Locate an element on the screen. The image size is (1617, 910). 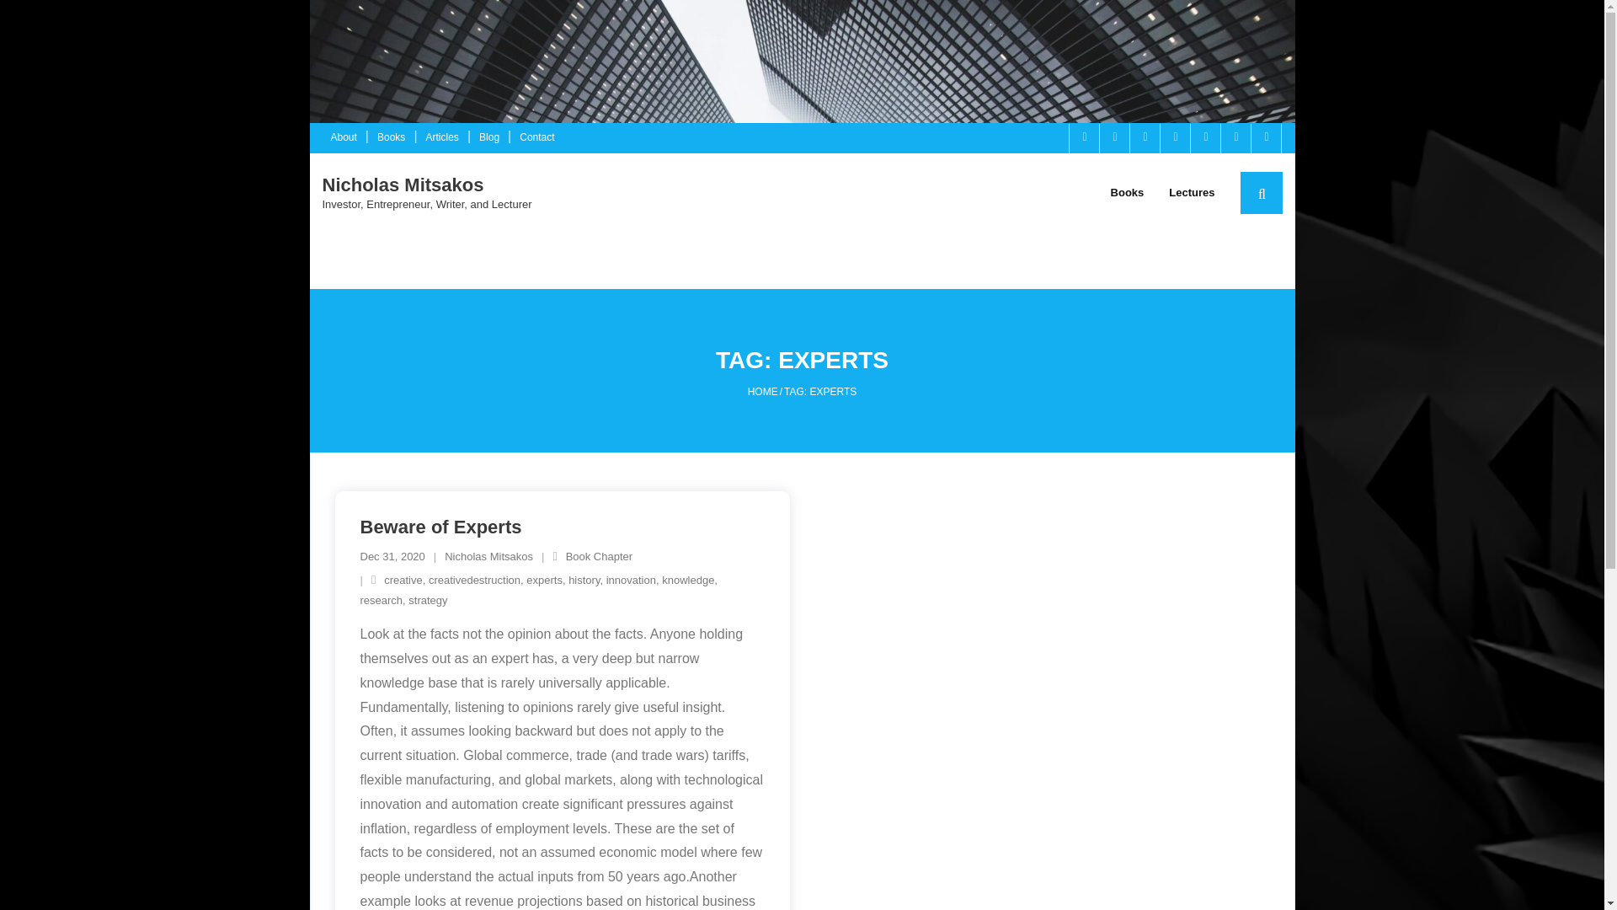
Search is located at coordinates (35, 16).